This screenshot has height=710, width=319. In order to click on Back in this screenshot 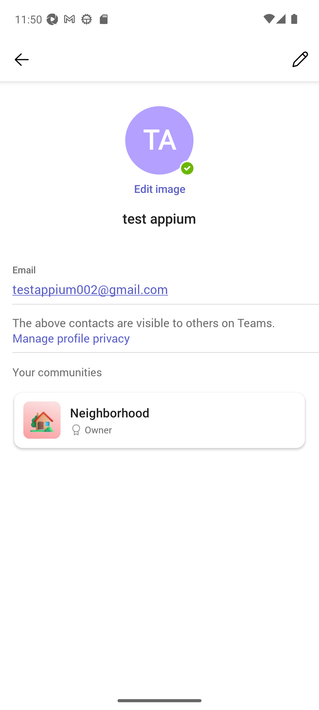, I will do `click(22, 60)`.